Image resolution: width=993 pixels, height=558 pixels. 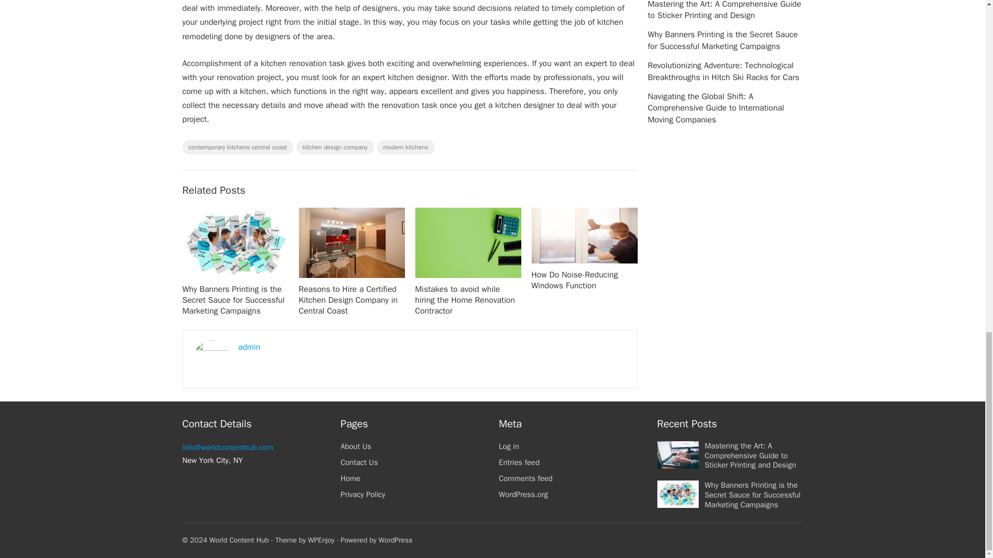 What do you see at coordinates (237, 147) in the screenshot?
I see `contemporary kitchens central coast` at bounding box center [237, 147].